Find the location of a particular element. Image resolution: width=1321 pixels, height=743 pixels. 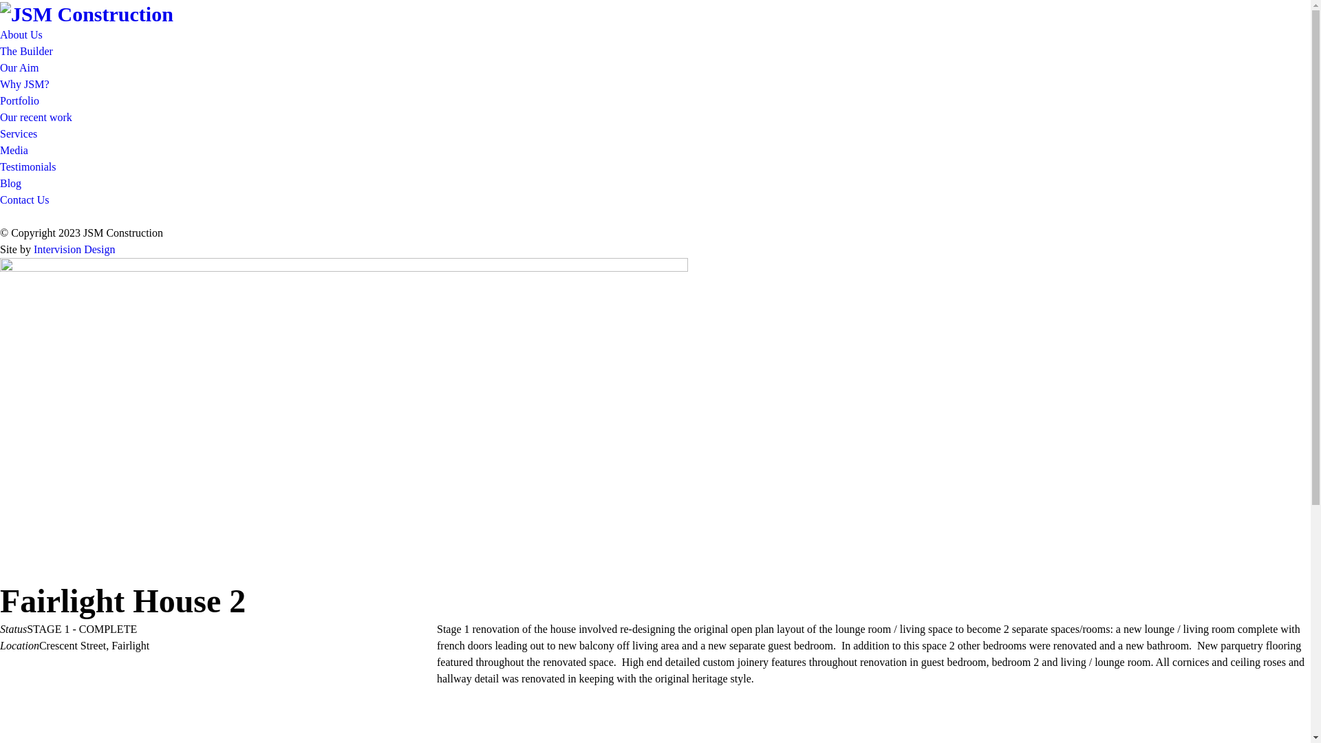

The Builder is located at coordinates (26, 51).